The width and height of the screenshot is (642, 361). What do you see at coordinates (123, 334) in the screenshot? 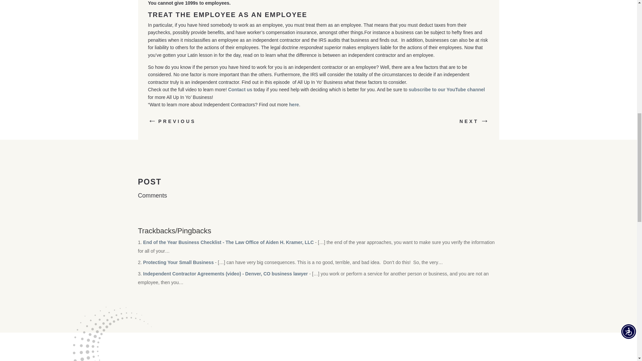
I see `flowers4` at bounding box center [123, 334].